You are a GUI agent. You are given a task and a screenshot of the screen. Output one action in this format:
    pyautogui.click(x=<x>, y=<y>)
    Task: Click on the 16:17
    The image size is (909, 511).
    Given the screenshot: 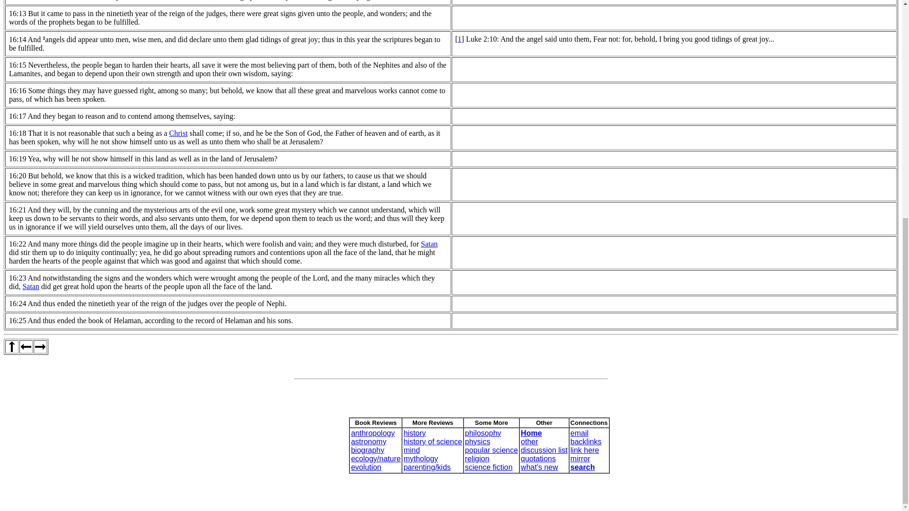 What is the action you would take?
    pyautogui.click(x=18, y=115)
    